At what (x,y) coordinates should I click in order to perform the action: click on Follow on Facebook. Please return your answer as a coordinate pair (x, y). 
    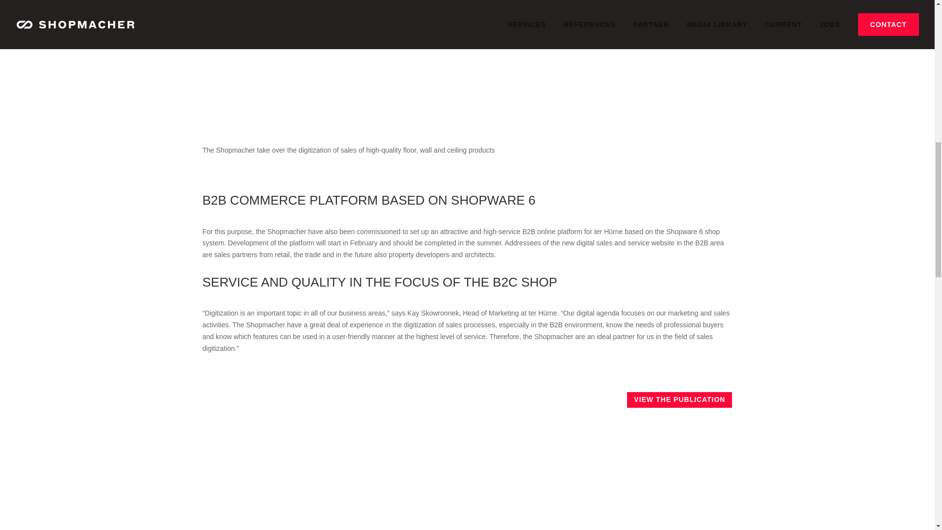
    Looking at the image, I should click on (217, 399).